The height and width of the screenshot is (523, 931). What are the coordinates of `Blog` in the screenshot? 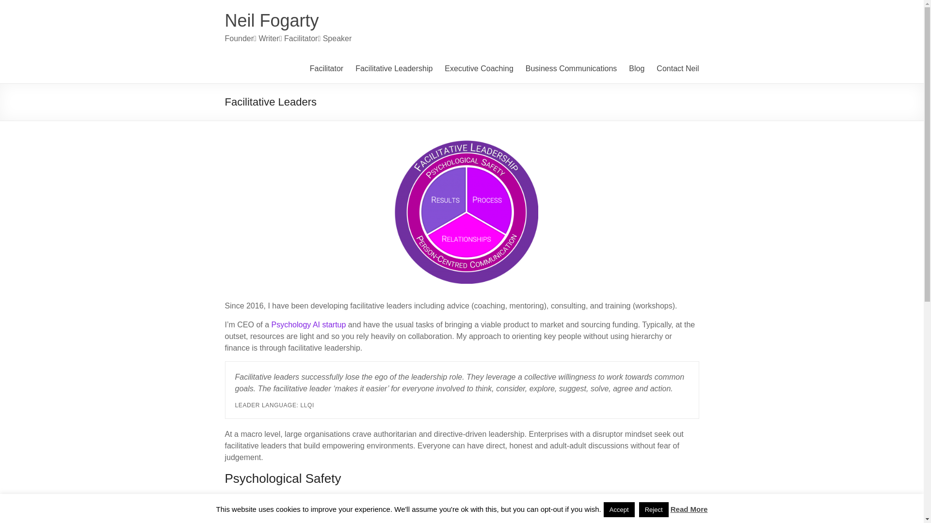 It's located at (636, 69).